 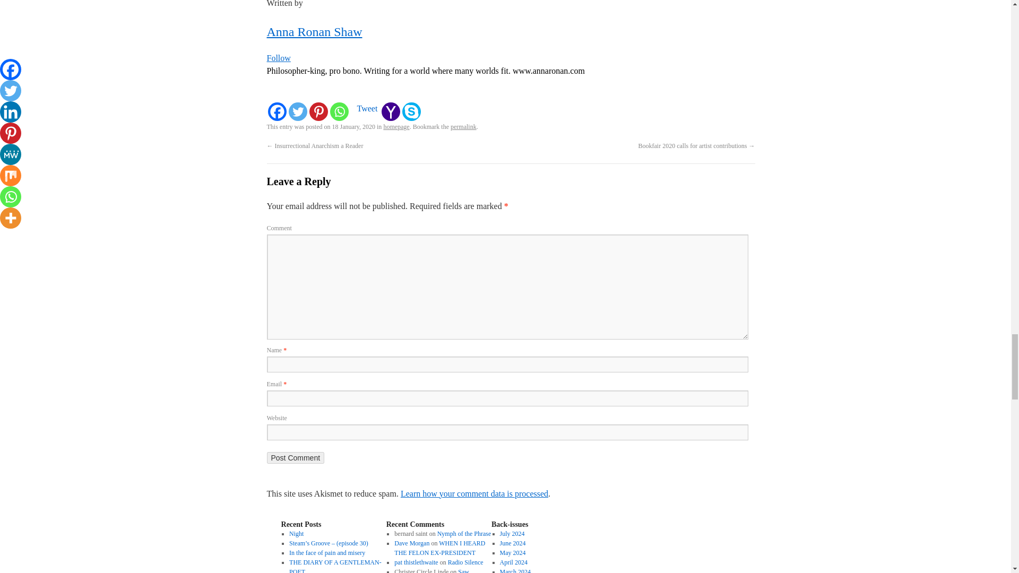 I want to click on Tweet, so click(x=367, y=109).